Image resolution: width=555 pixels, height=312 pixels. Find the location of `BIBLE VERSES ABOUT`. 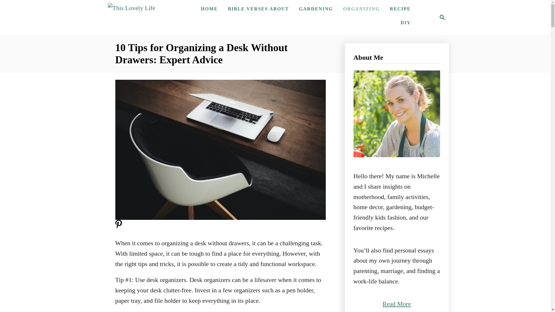

BIBLE VERSES ABOUT is located at coordinates (406, 23).